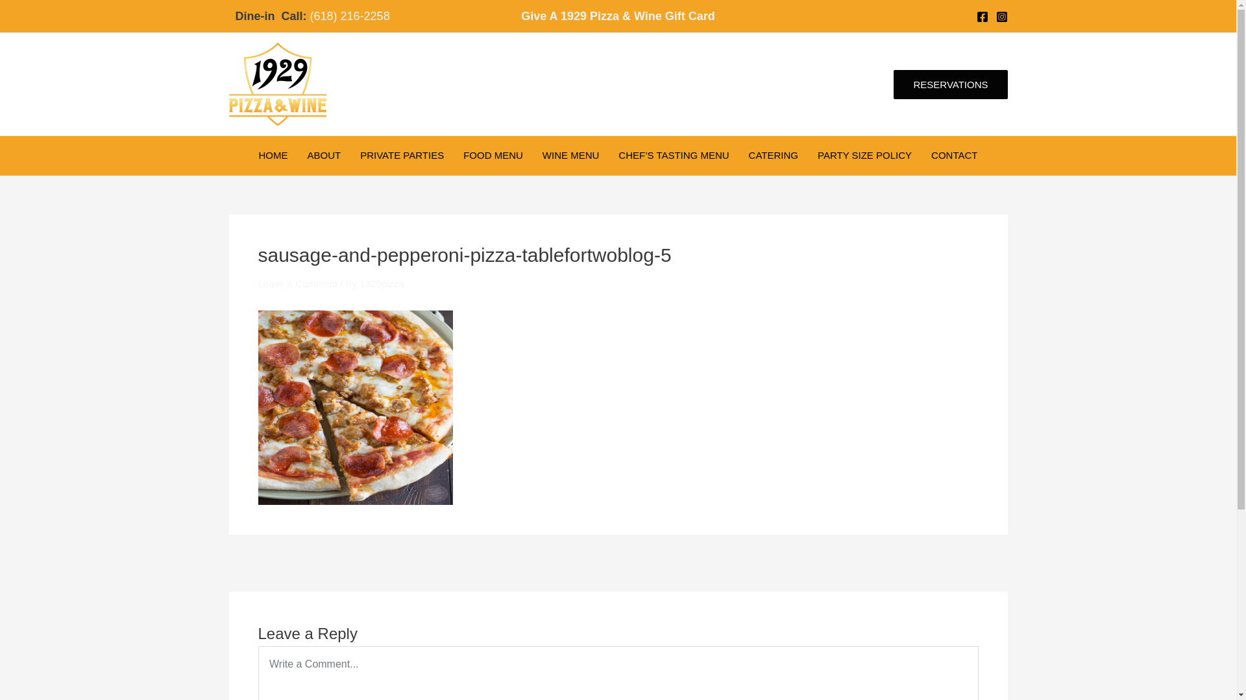 The height and width of the screenshot is (700, 1246). Describe the element at coordinates (864, 156) in the screenshot. I see `PARTY SIZE POLICY` at that location.